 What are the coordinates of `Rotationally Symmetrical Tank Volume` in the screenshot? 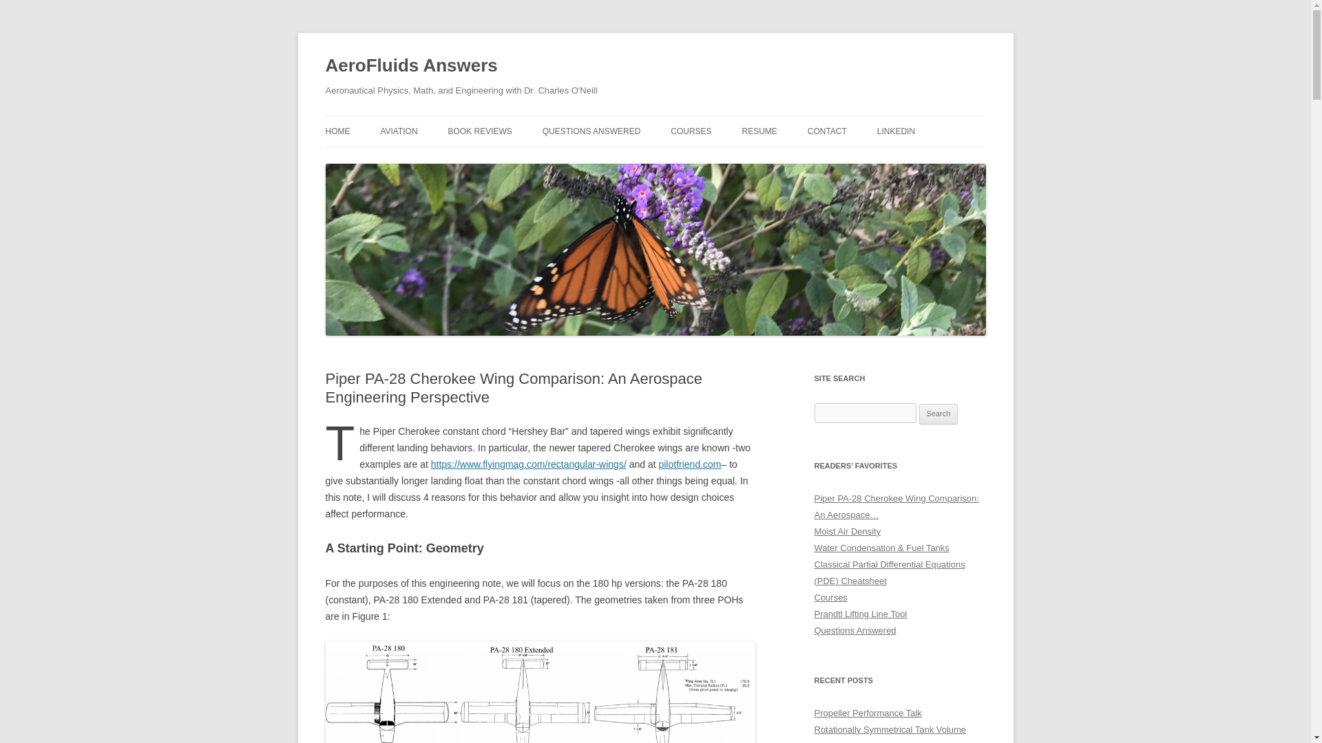 It's located at (890, 729).